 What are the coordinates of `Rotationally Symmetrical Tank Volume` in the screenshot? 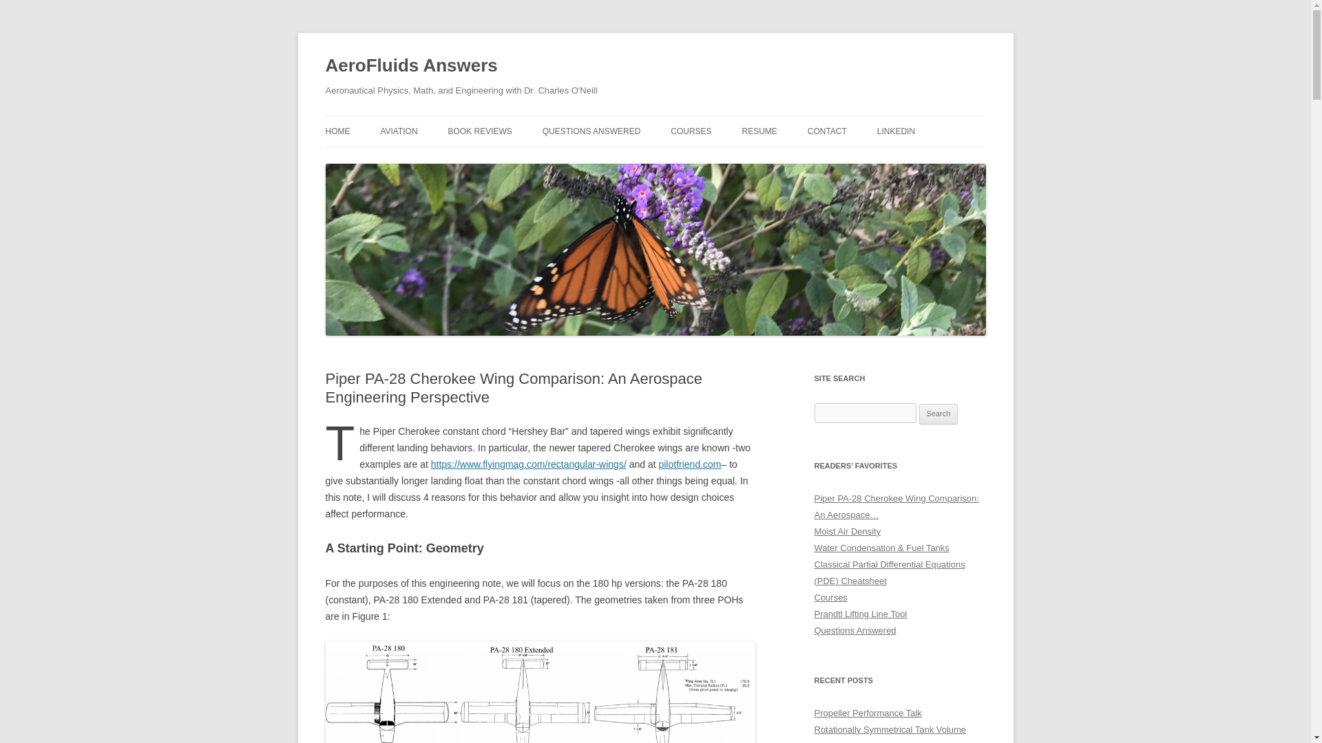 It's located at (890, 729).